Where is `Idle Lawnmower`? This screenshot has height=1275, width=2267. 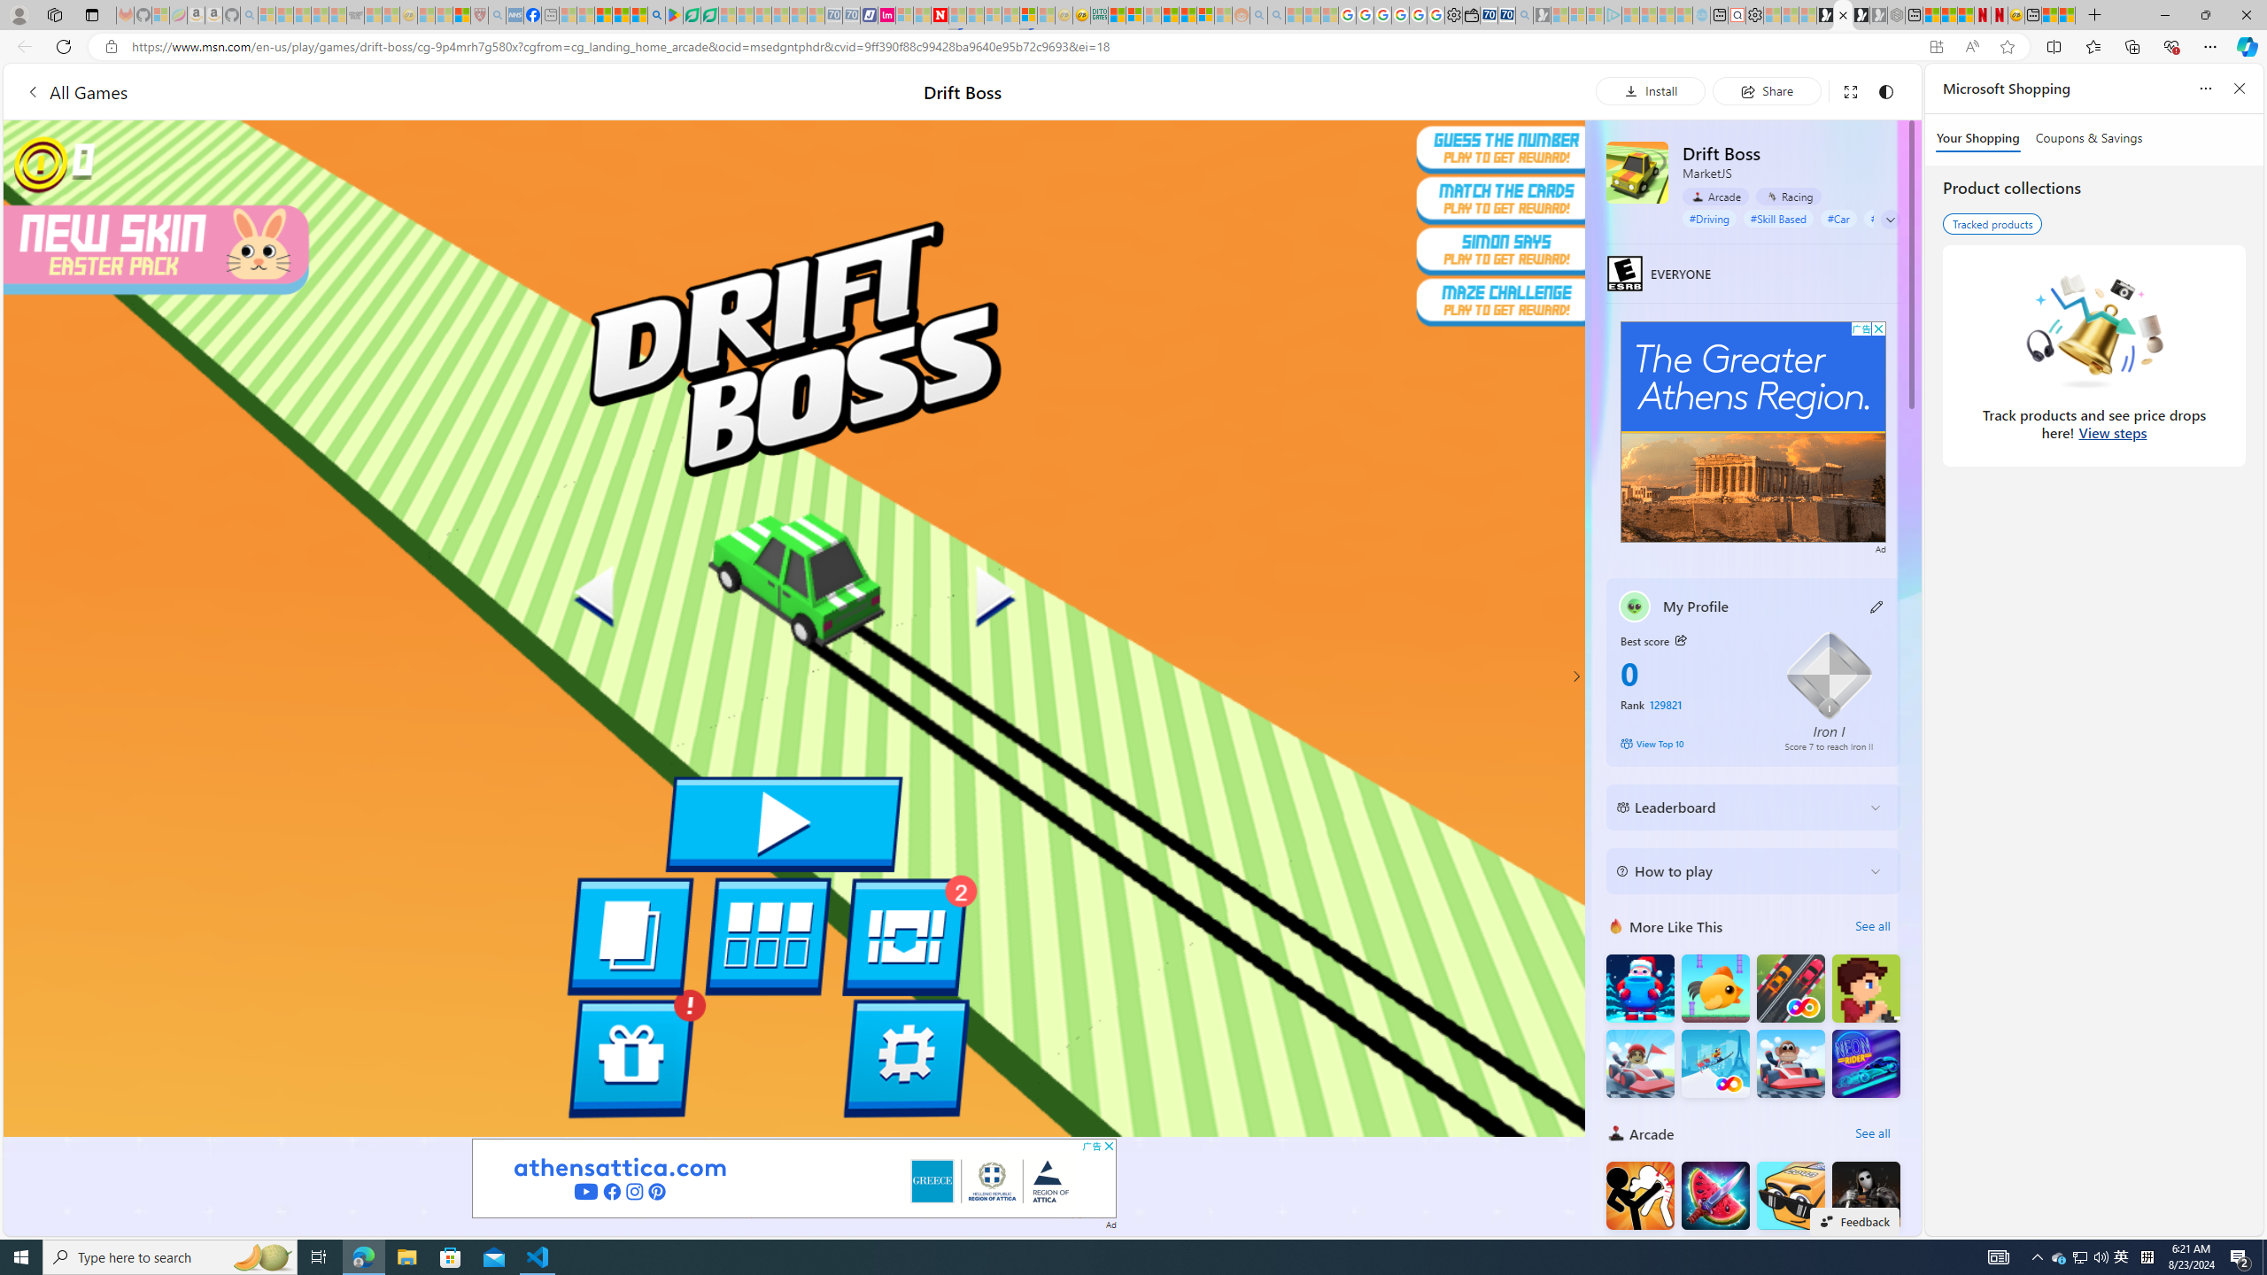 Idle Lawnmower is located at coordinates (1867, 988).